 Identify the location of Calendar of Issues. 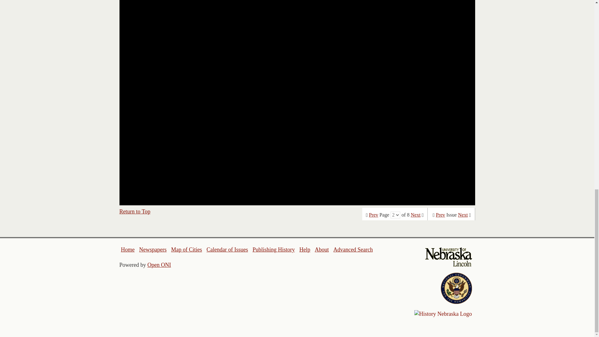
(227, 250).